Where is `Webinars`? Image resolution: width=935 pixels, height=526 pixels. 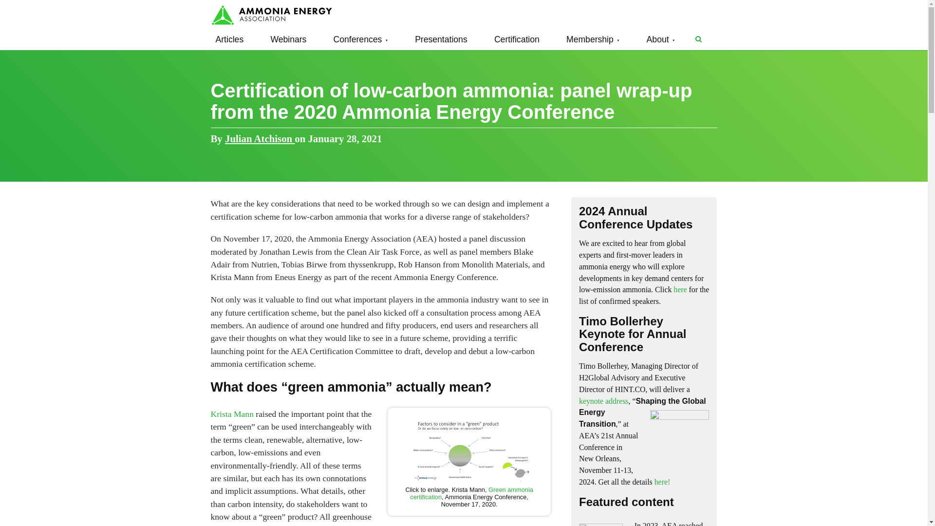
Webinars is located at coordinates (288, 39).